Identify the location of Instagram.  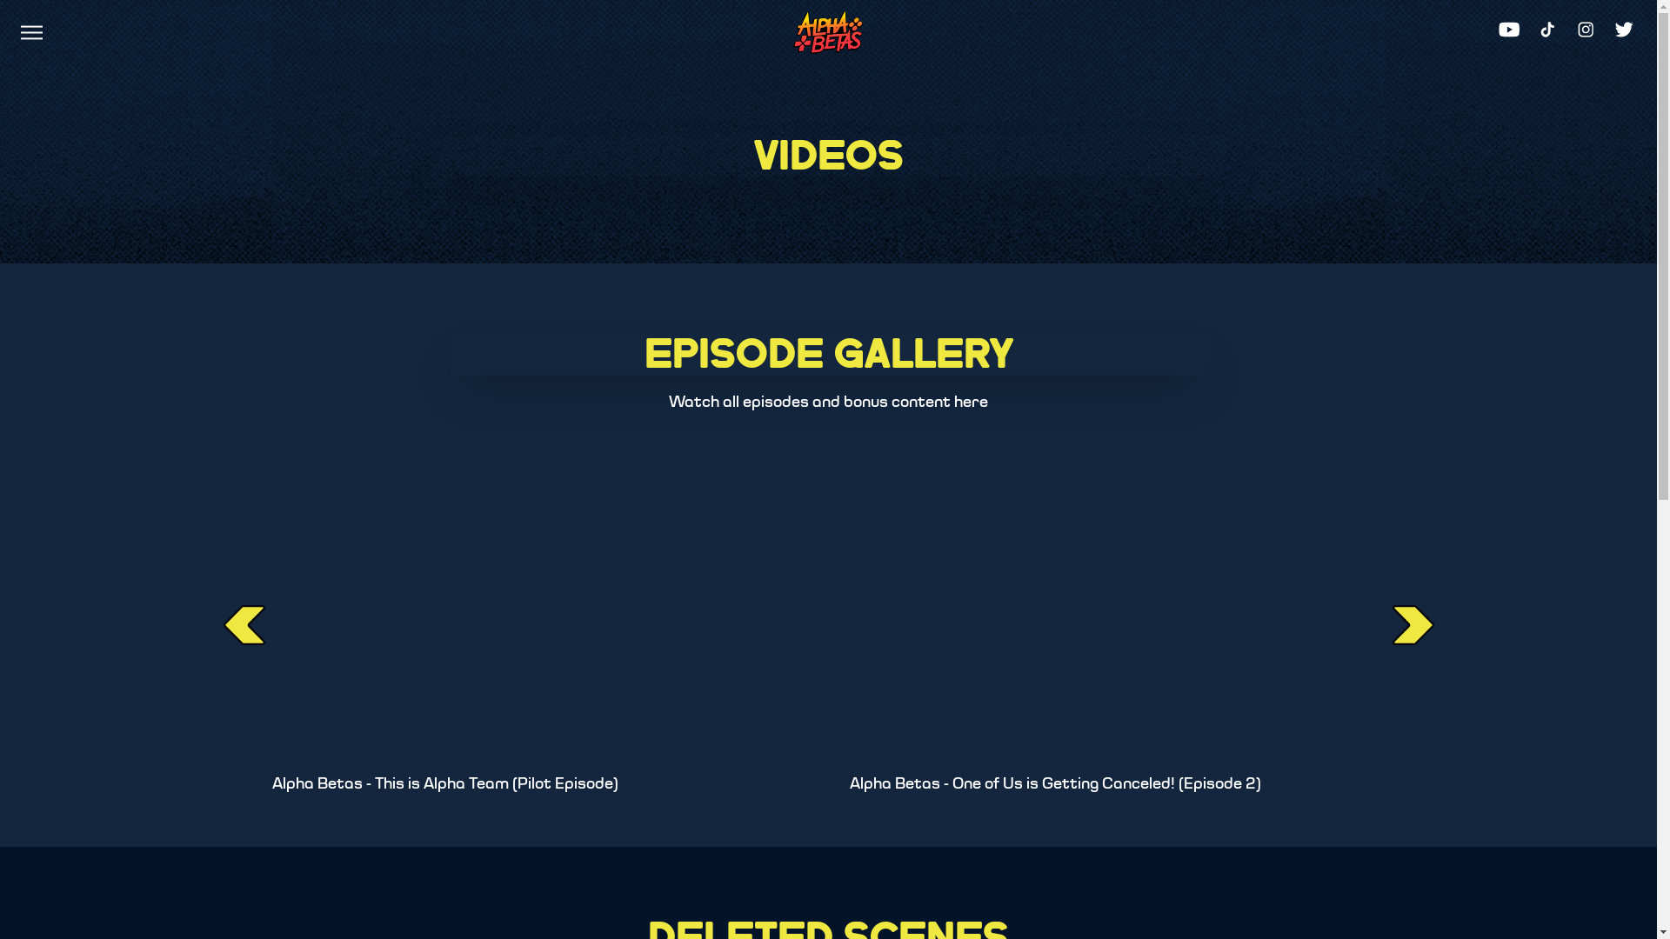
(1586, 30).